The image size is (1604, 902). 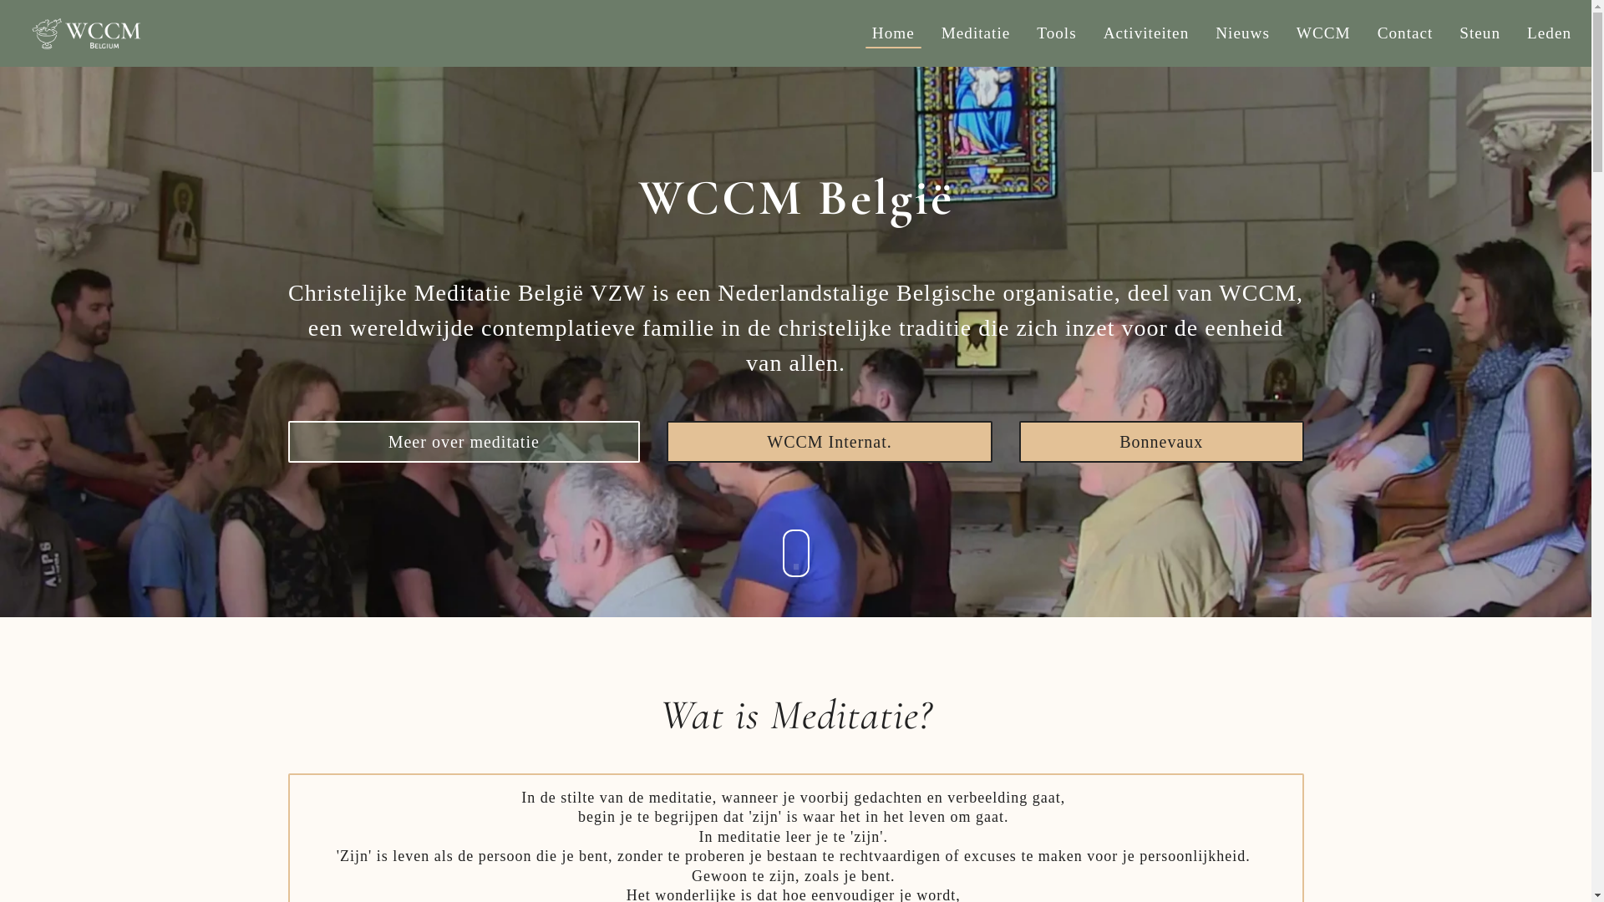 What do you see at coordinates (1323, 33) in the screenshot?
I see `WCCM` at bounding box center [1323, 33].